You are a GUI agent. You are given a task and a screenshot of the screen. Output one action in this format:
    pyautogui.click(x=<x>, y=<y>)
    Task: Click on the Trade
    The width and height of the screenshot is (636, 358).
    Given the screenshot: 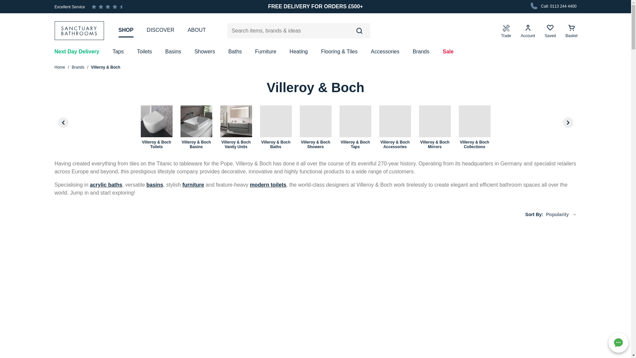 What is the action you would take?
    pyautogui.click(x=506, y=31)
    